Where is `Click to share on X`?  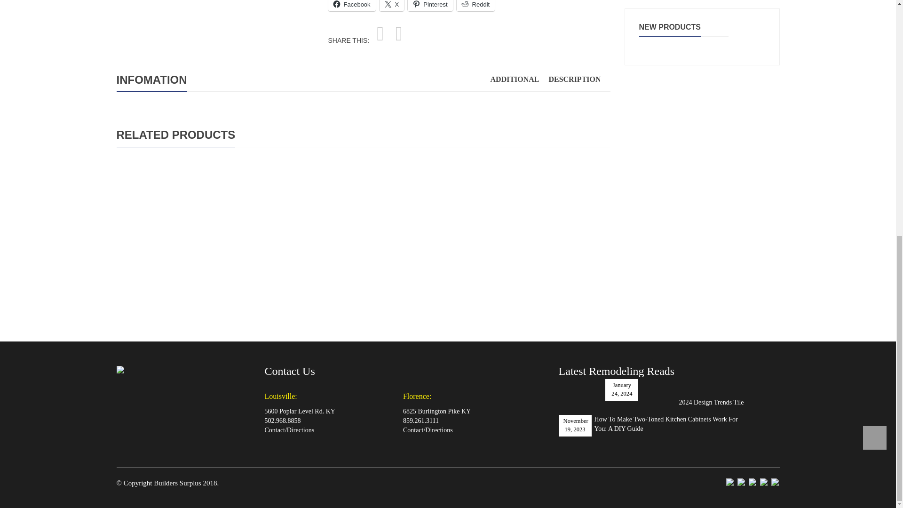 Click to share on X is located at coordinates (392, 6).